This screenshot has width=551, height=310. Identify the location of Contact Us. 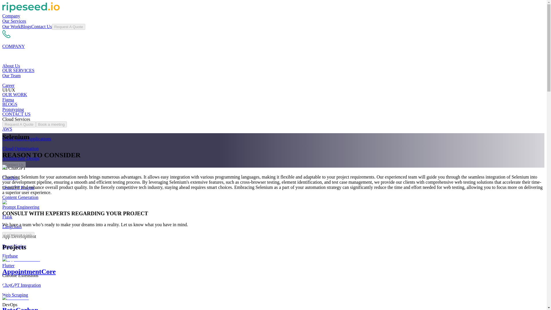
(41, 26).